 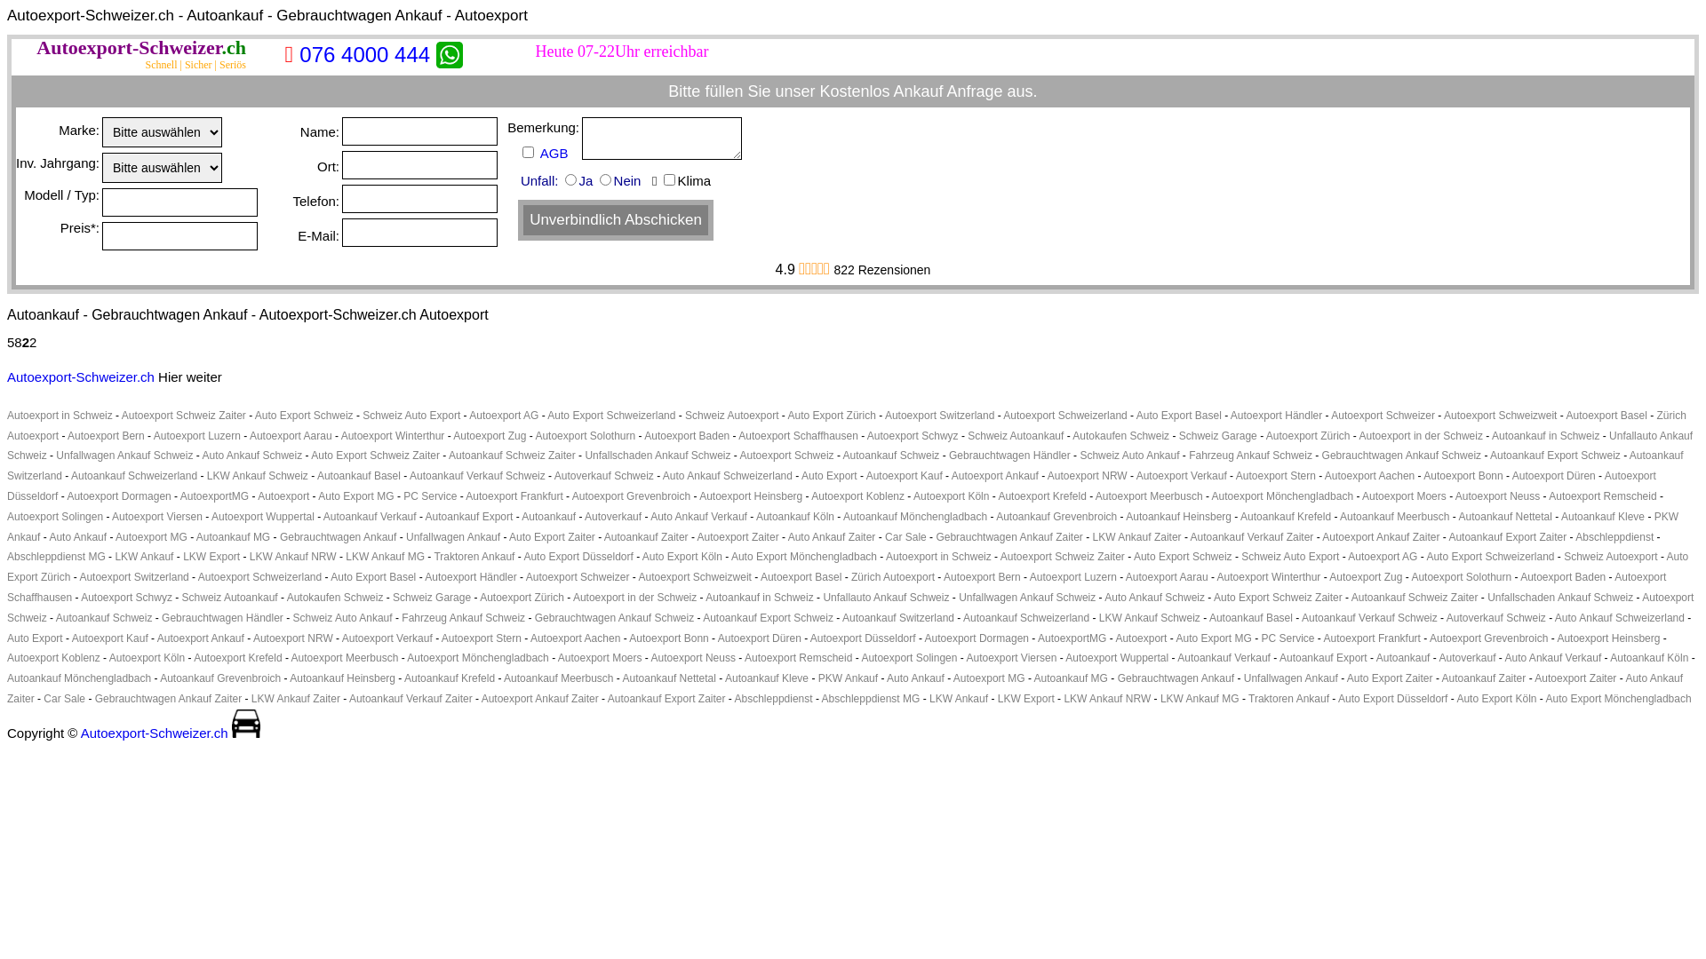 I want to click on Autoexport Aachen, so click(x=1370, y=476).